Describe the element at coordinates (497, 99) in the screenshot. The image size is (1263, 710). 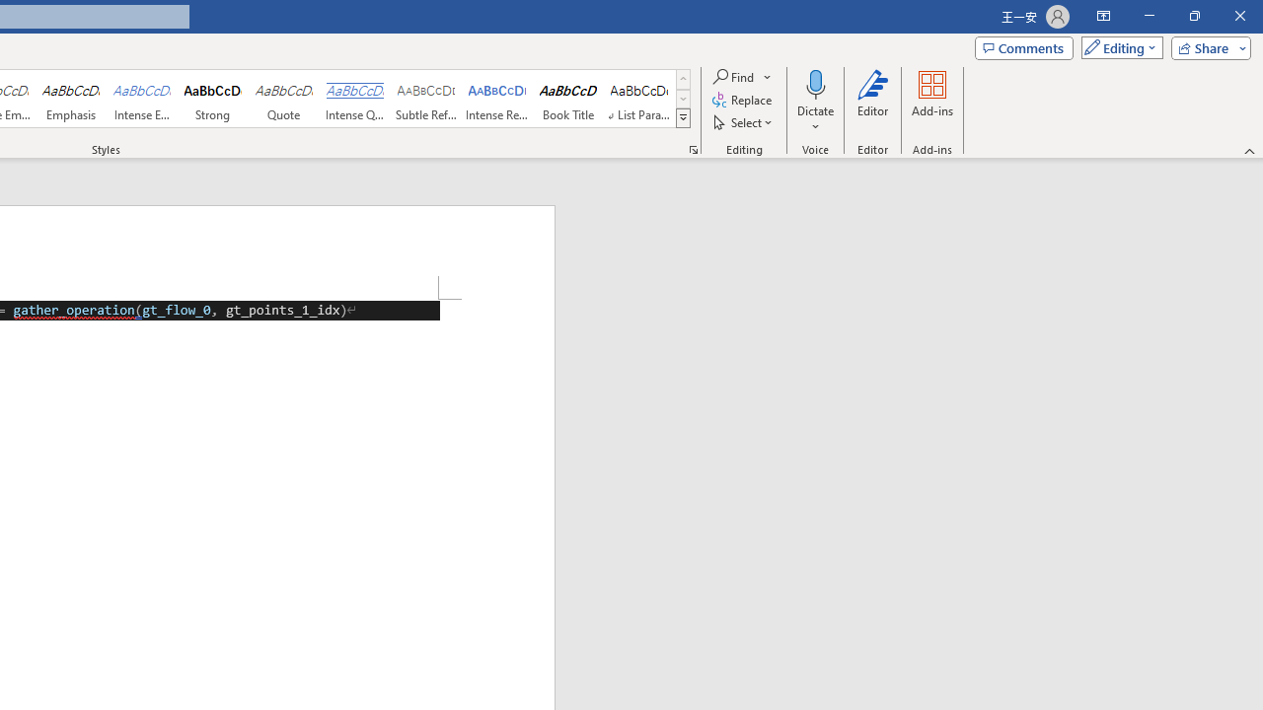
I see `Intense Reference` at that location.